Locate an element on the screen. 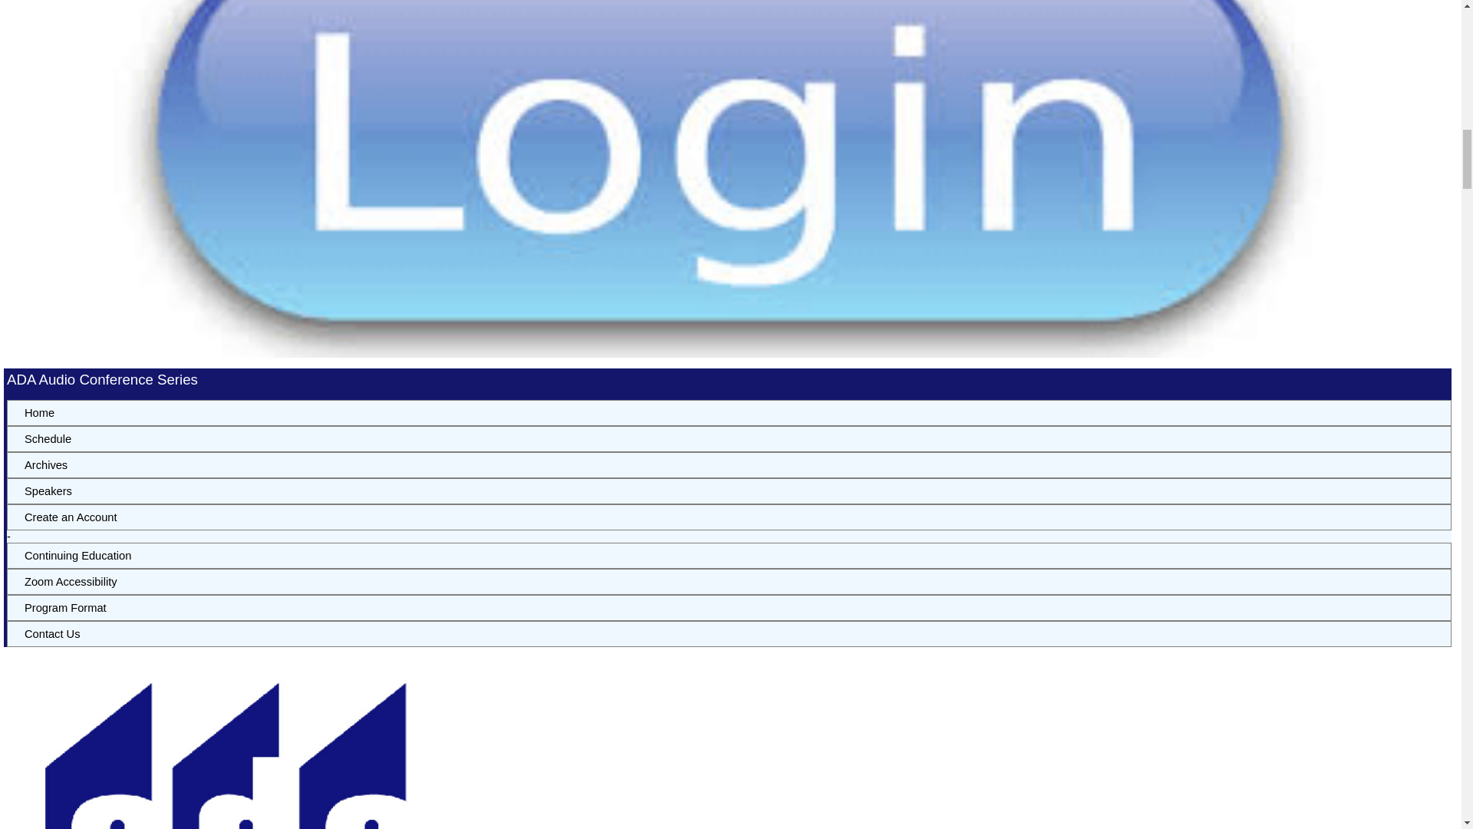 The height and width of the screenshot is (829, 1473). Contact Us is located at coordinates (729, 634).